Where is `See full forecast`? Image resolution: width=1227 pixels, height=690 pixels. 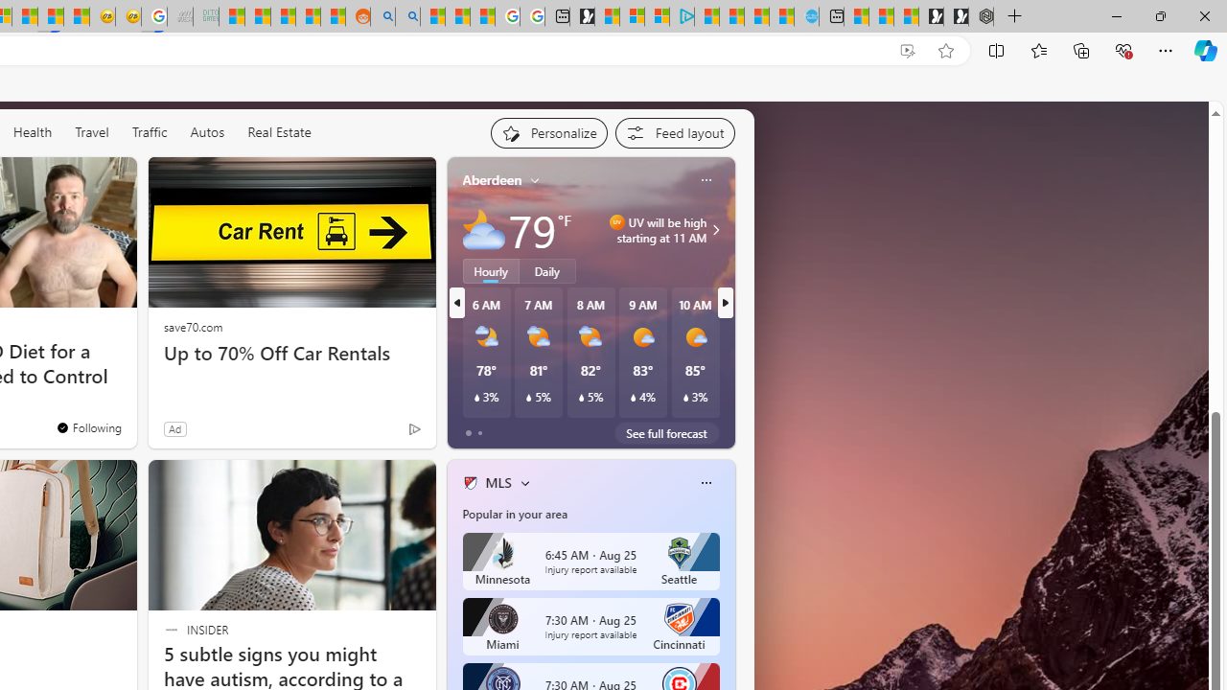 See full forecast is located at coordinates (667, 432).